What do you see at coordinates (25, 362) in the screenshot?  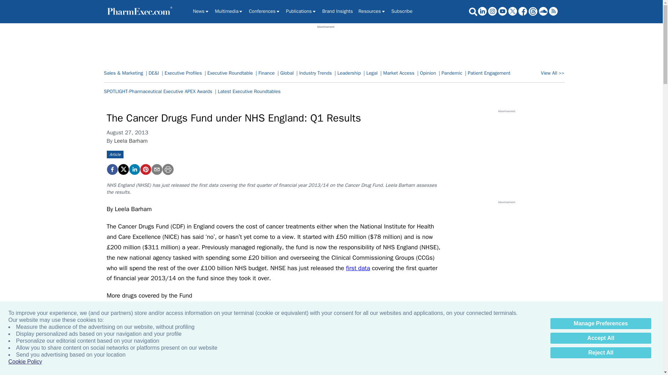 I see `Cookie Policy` at bounding box center [25, 362].